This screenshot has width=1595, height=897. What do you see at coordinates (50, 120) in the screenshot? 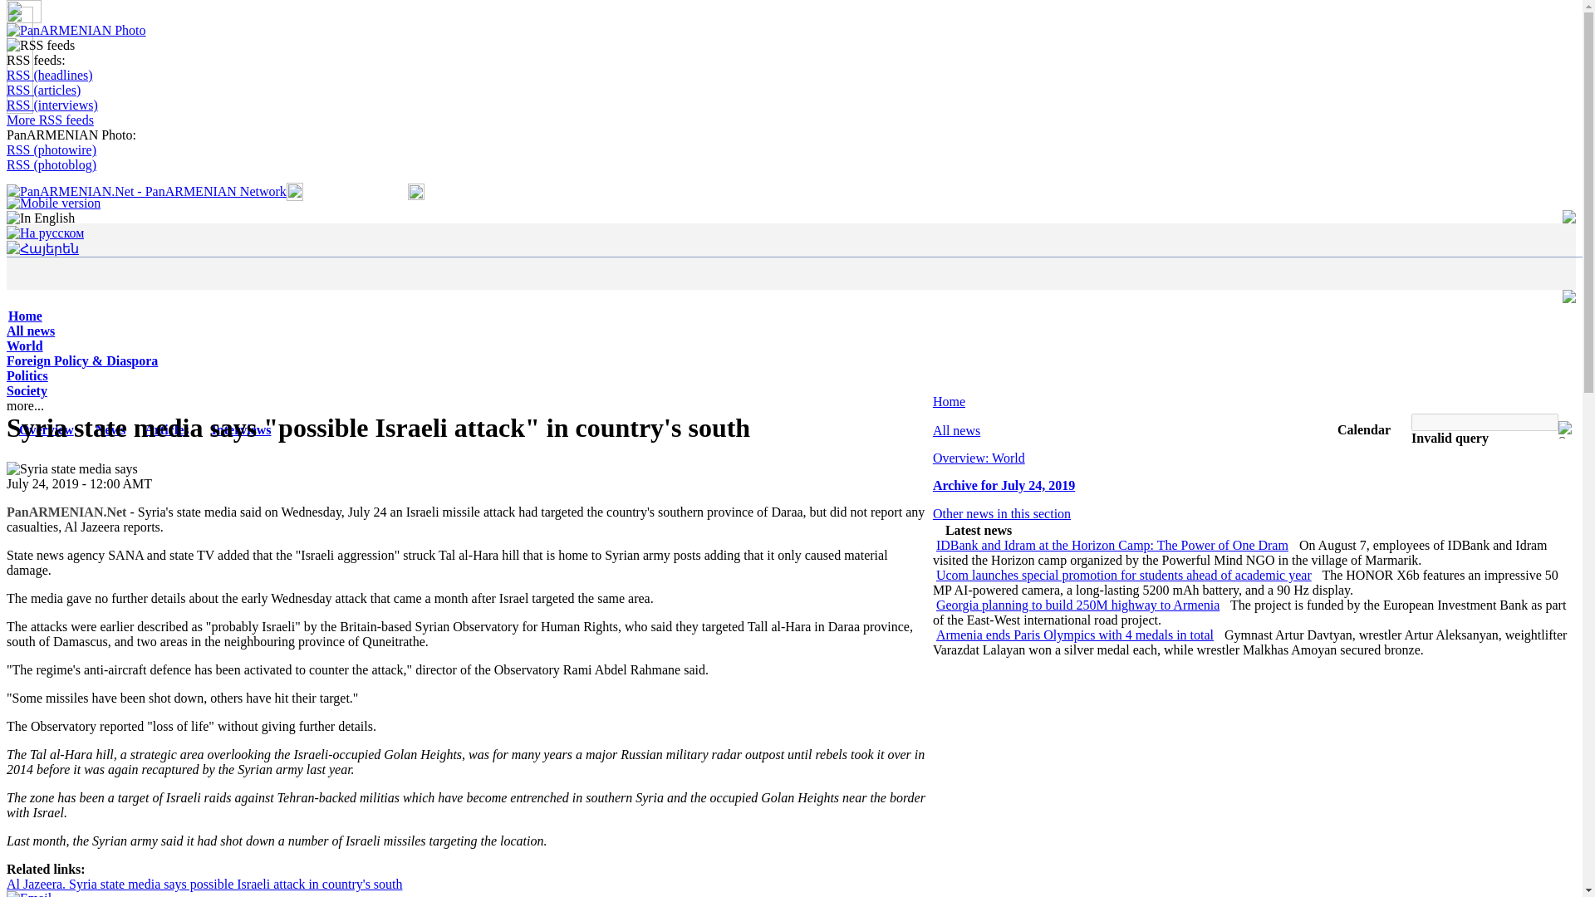
I see `More RSS feeds` at bounding box center [50, 120].